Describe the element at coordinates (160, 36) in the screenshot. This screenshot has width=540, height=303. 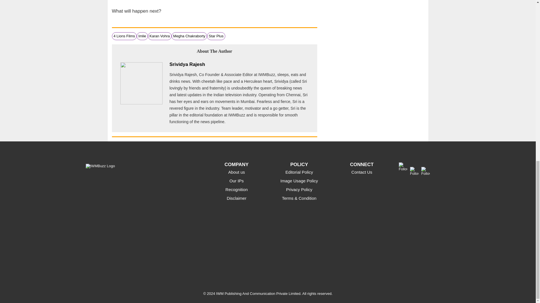
I see `Karan Vohra` at that location.